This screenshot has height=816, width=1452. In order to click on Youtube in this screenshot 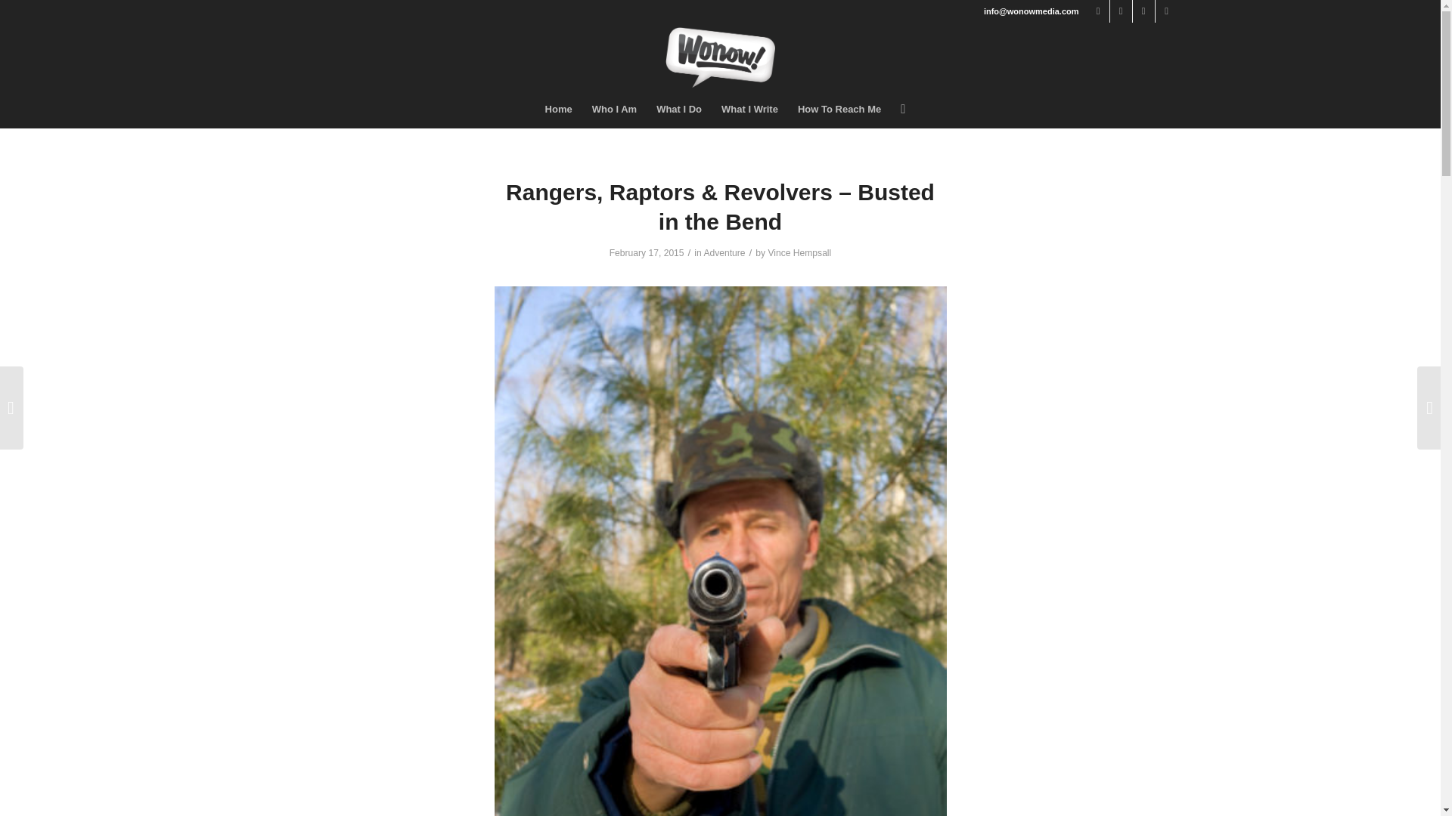, I will do `click(1166, 11)`.